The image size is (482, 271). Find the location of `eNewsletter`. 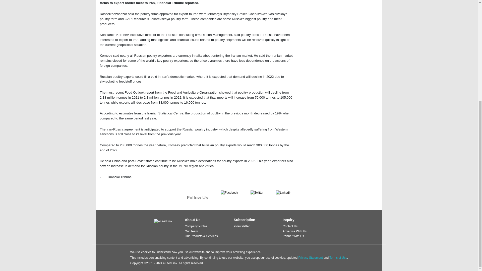

eNewsletter is located at coordinates (242, 226).